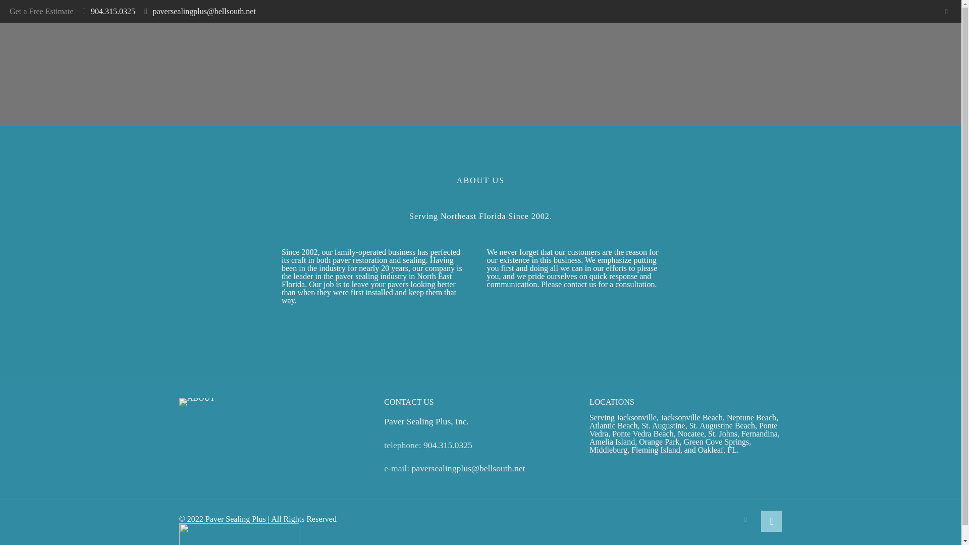 The image size is (969, 545). I want to click on Facebook, so click(745, 519).